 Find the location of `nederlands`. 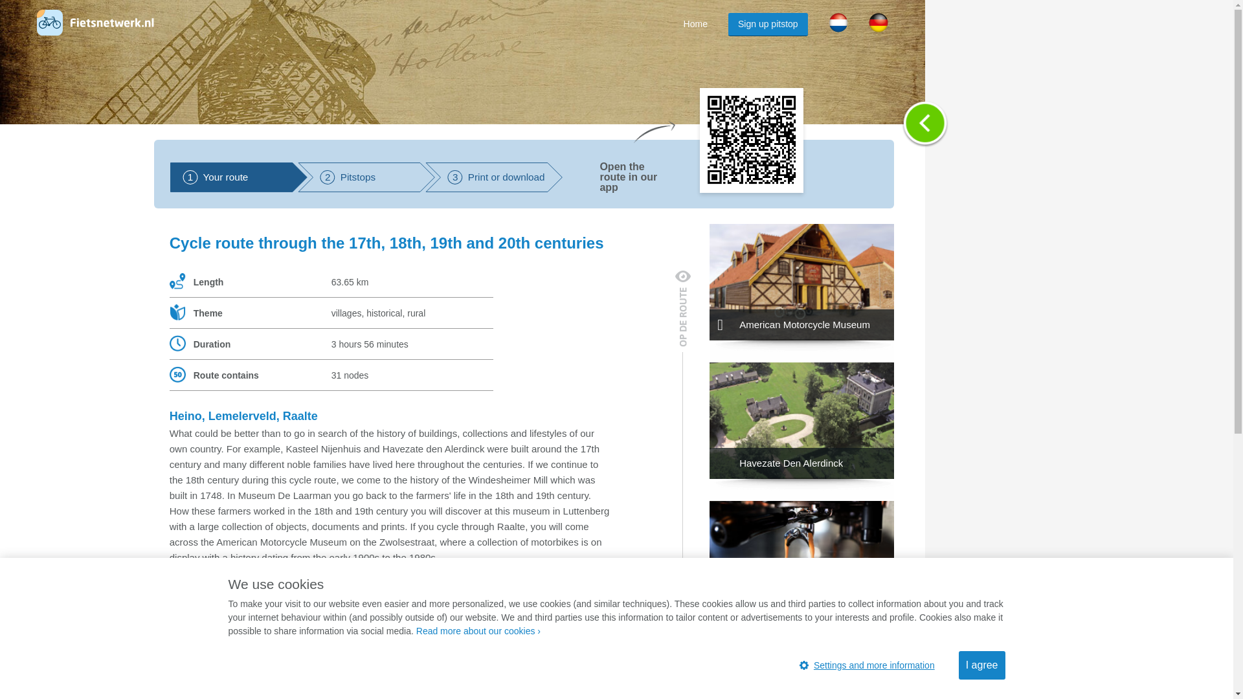

nederlands is located at coordinates (879, 22).